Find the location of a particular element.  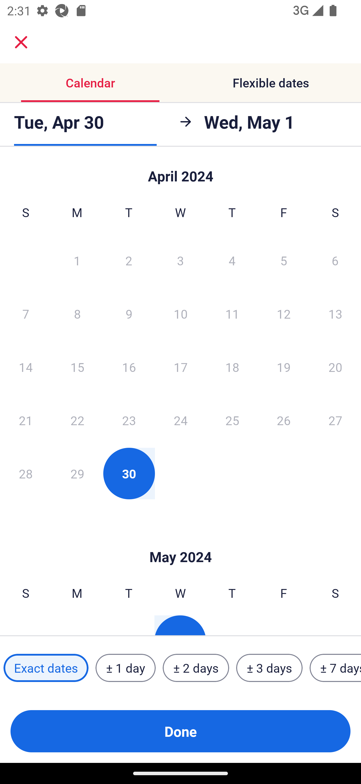

± 1 day is located at coordinates (125, 668).